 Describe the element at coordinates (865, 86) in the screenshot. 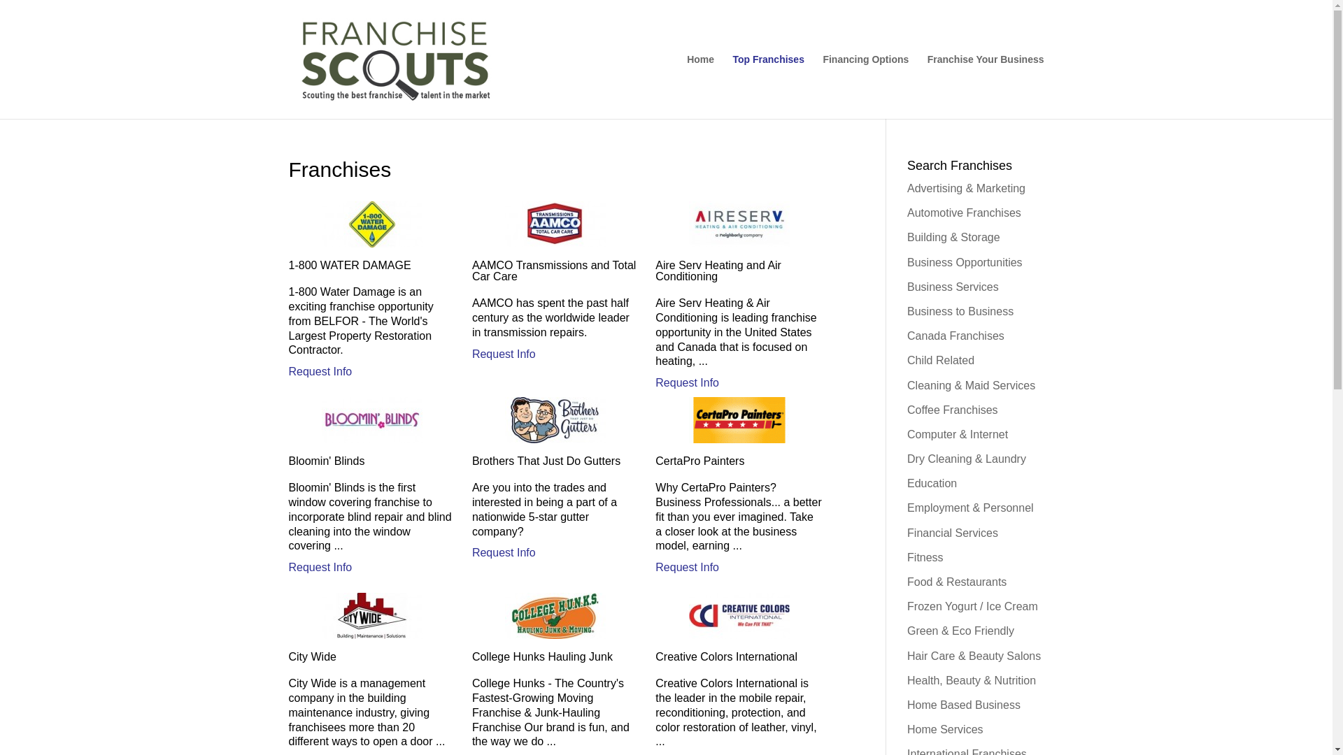

I see `Financing Options` at that location.